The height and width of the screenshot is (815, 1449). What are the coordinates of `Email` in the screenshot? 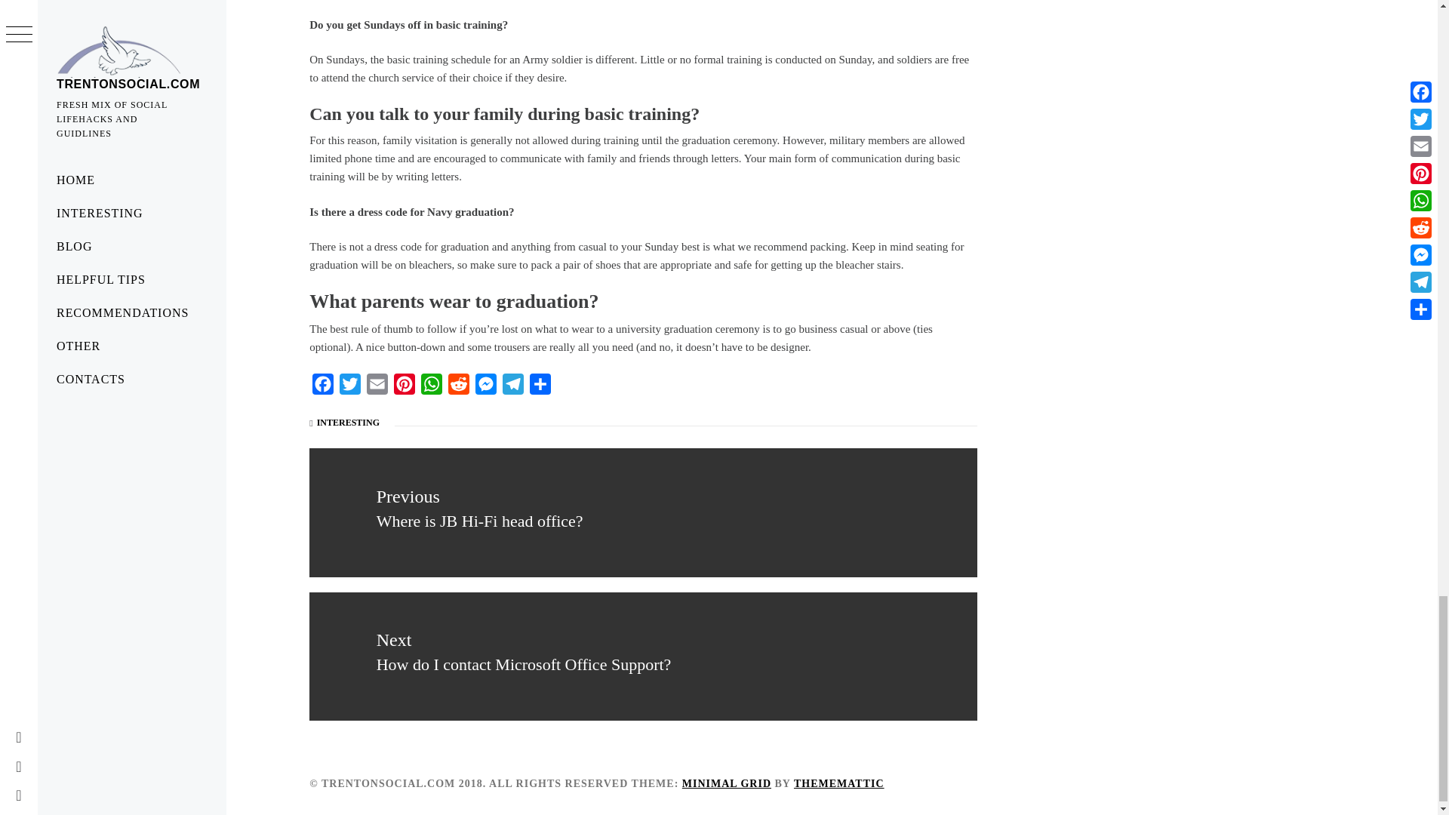 It's located at (377, 387).